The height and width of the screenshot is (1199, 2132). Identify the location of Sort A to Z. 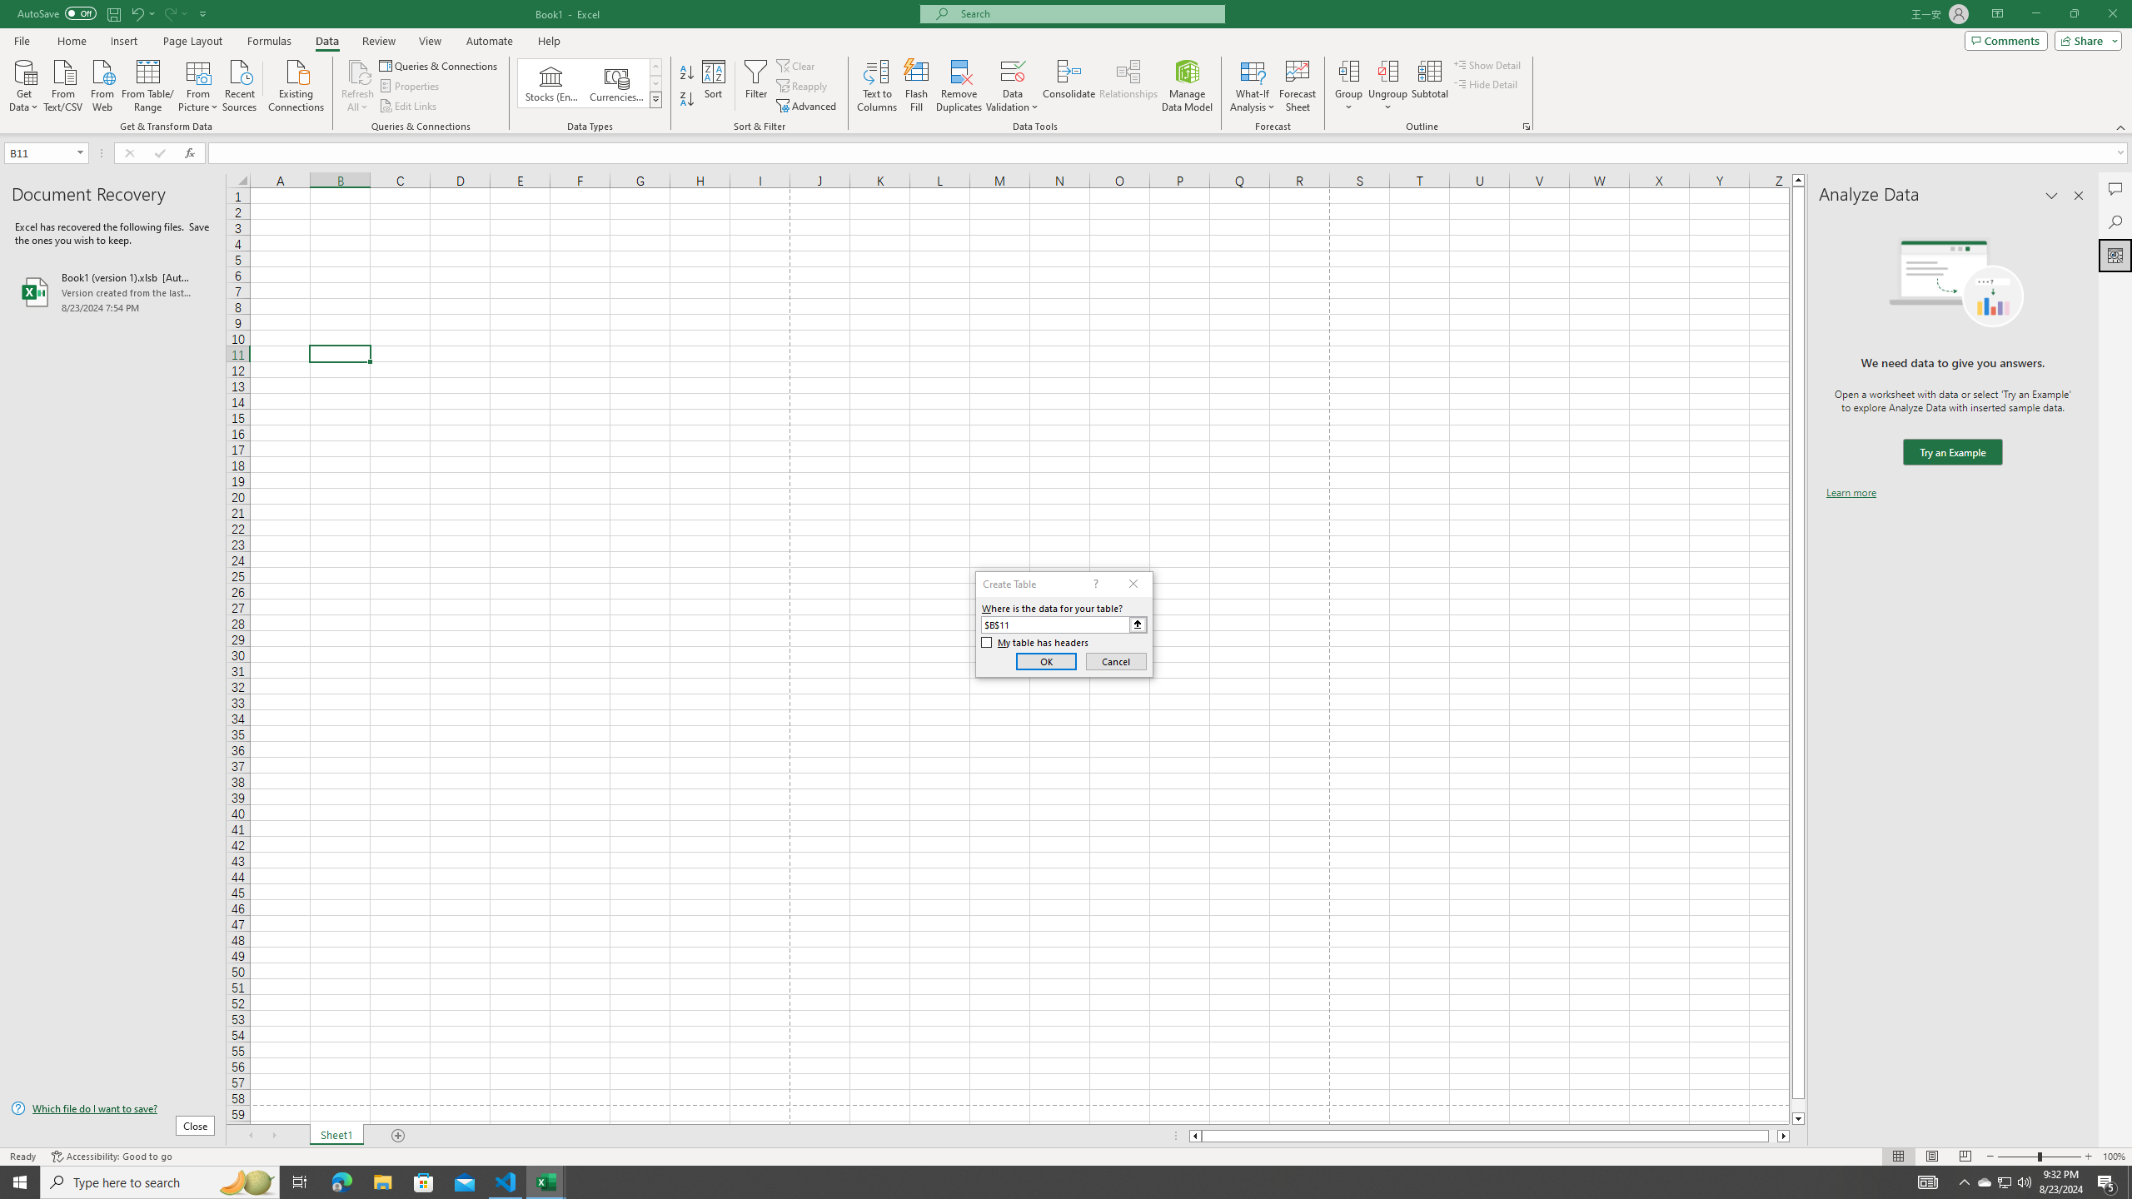
(688, 73).